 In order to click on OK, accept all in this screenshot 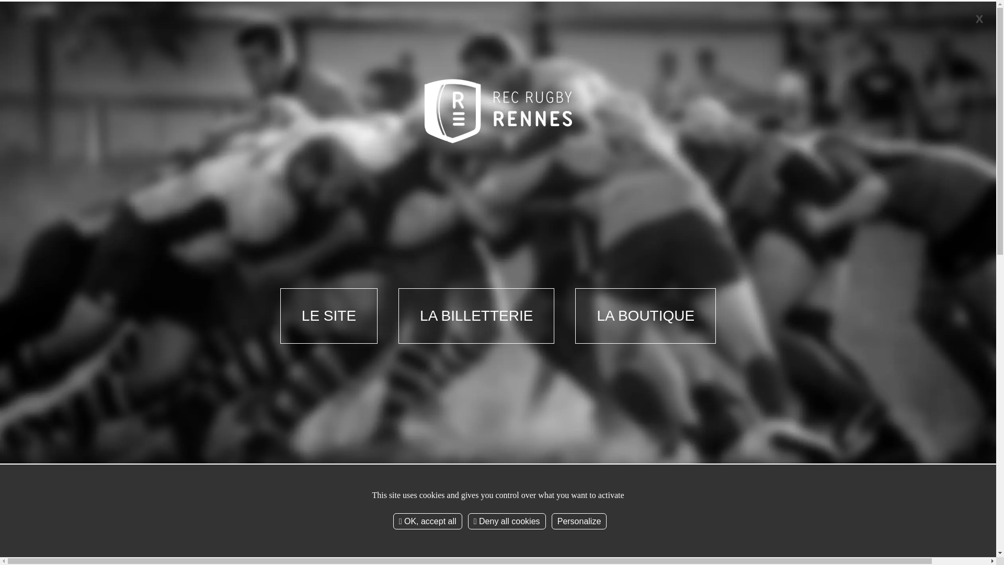, I will do `click(428, 521)`.